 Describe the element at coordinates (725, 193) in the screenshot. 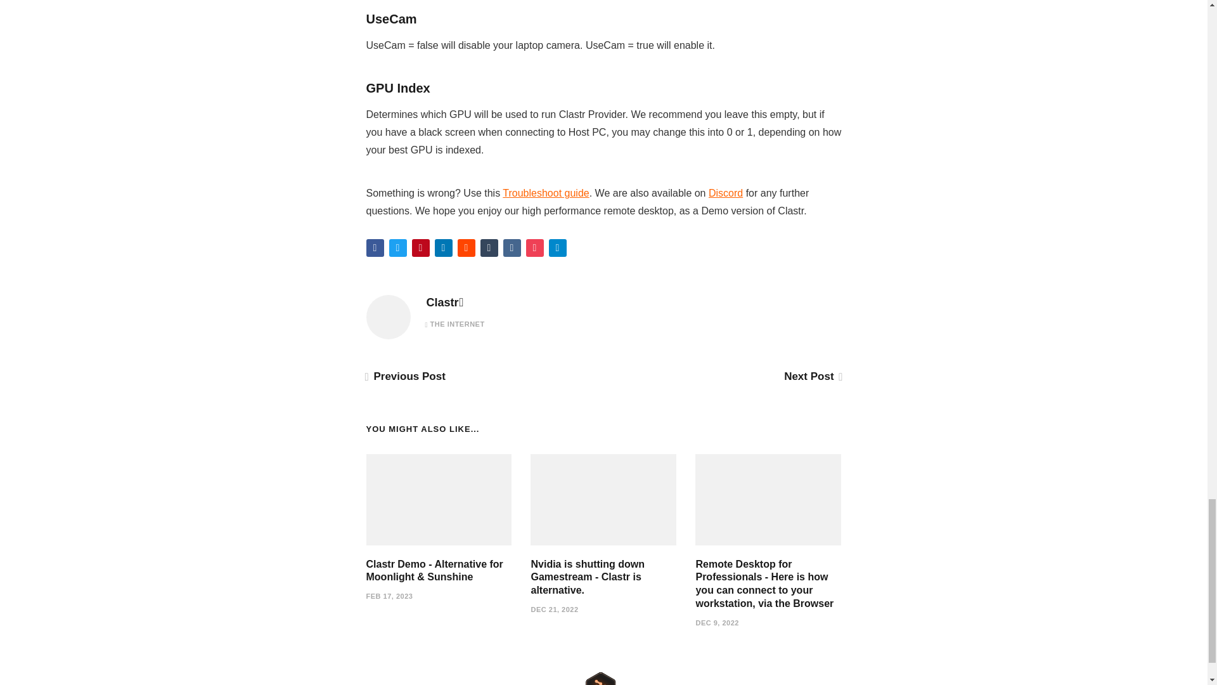

I see `Discord` at that location.